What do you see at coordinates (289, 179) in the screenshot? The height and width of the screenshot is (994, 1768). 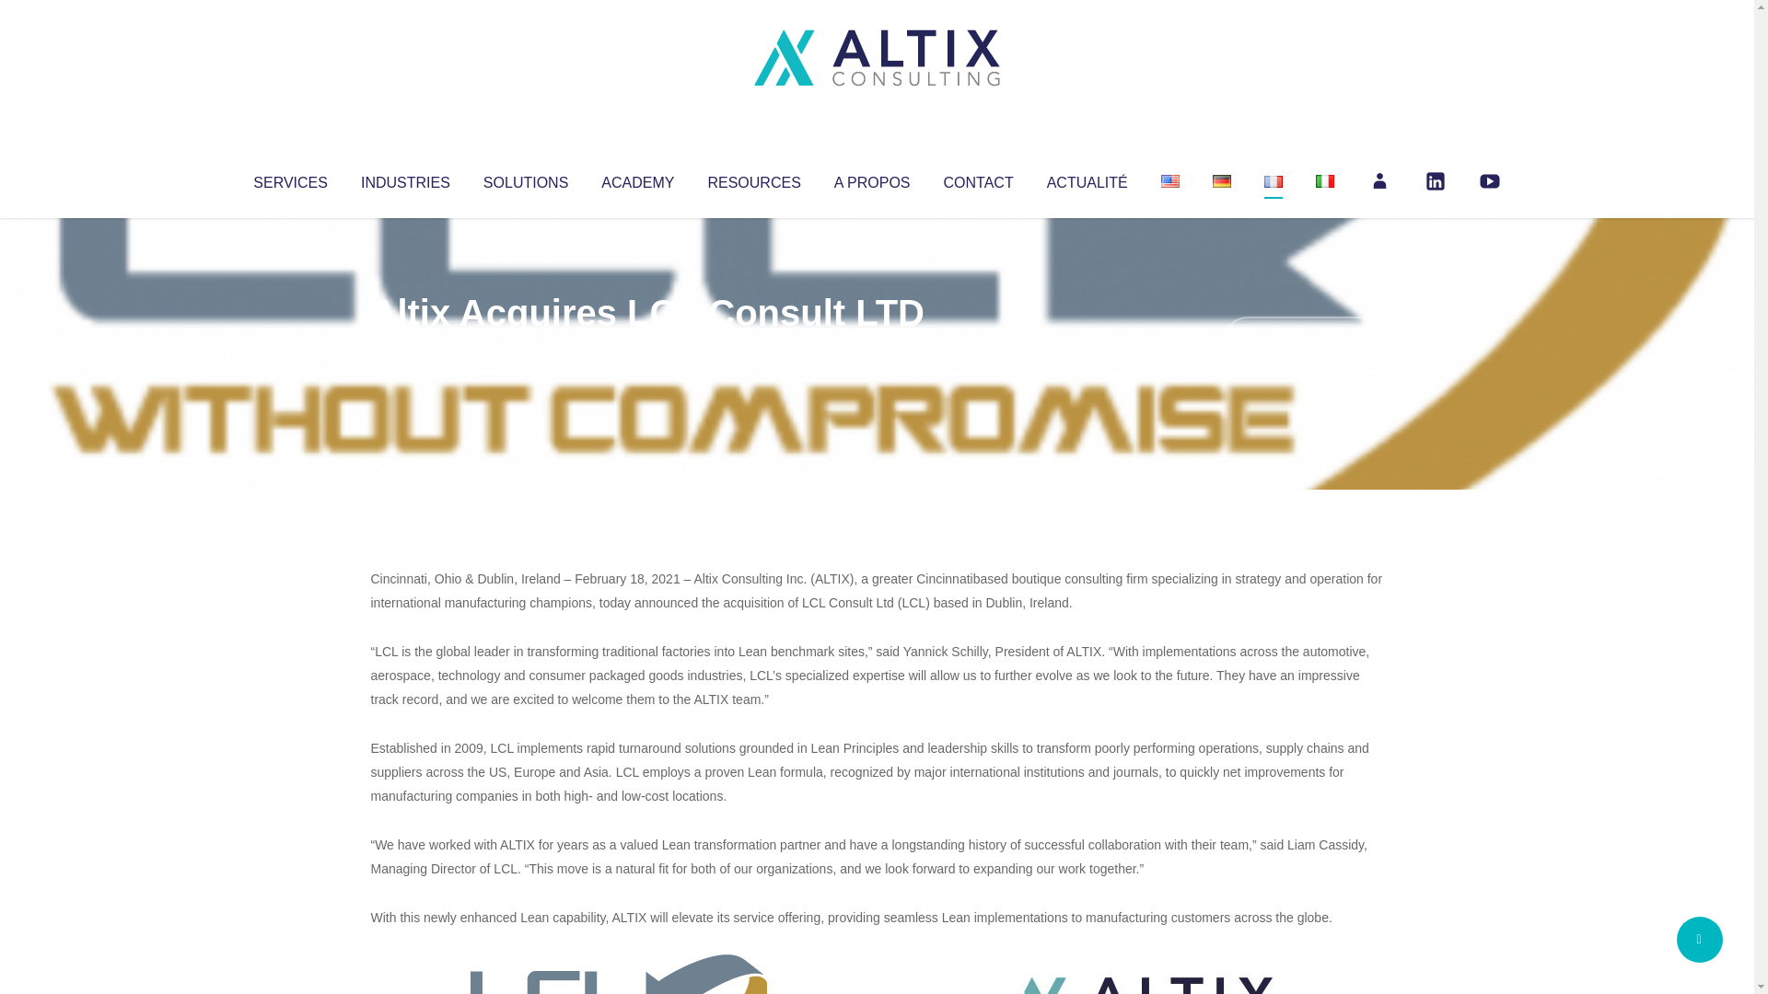 I see `SERVICES` at bounding box center [289, 179].